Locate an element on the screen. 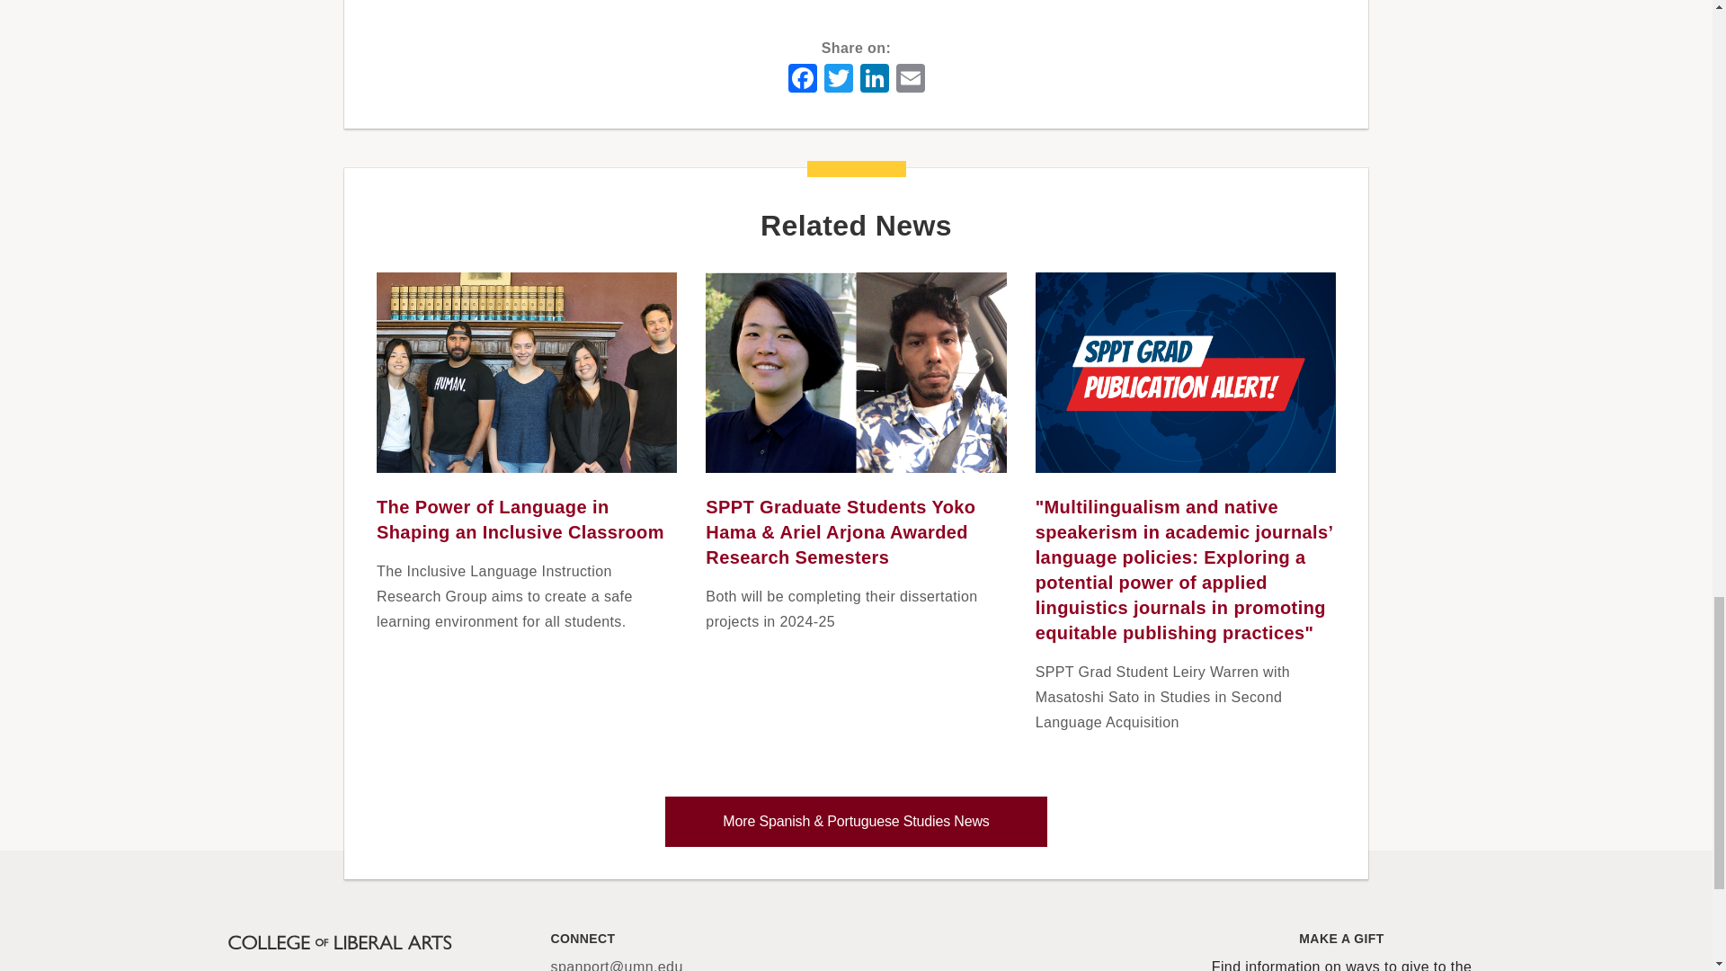 The height and width of the screenshot is (971, 1726). The Power of Language in Shaping an Inclusive Classroom is located at coordinates (520, 519).